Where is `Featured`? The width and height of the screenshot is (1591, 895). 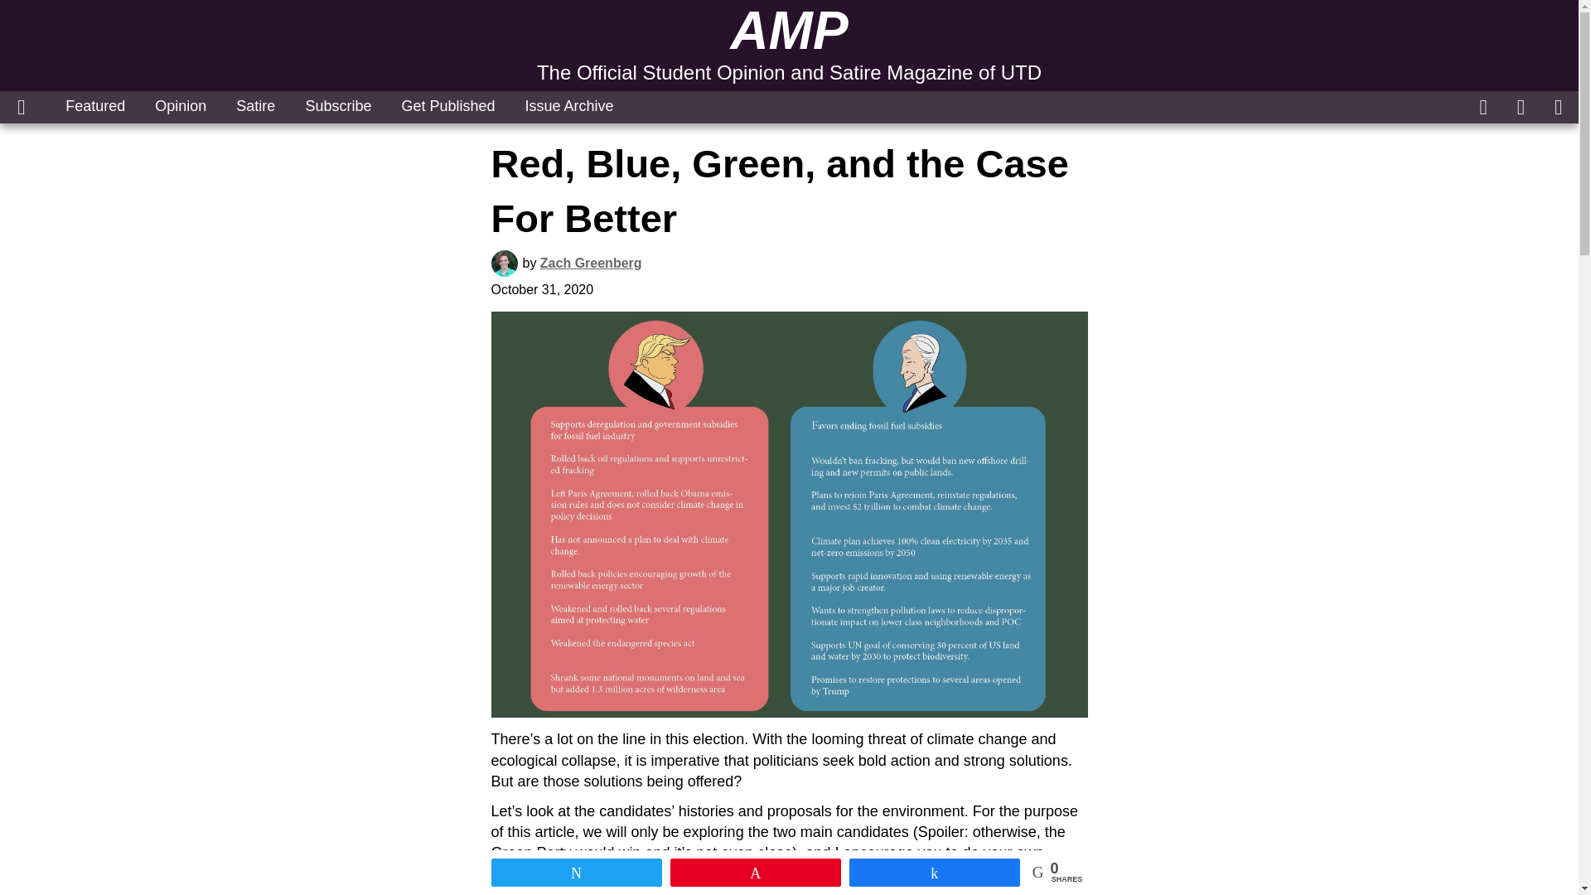
Featured is located at coordinates (94, 106).